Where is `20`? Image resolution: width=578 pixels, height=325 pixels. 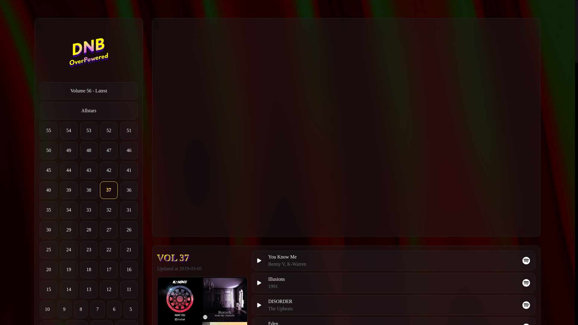 20 is located at coordinates (48, 270).